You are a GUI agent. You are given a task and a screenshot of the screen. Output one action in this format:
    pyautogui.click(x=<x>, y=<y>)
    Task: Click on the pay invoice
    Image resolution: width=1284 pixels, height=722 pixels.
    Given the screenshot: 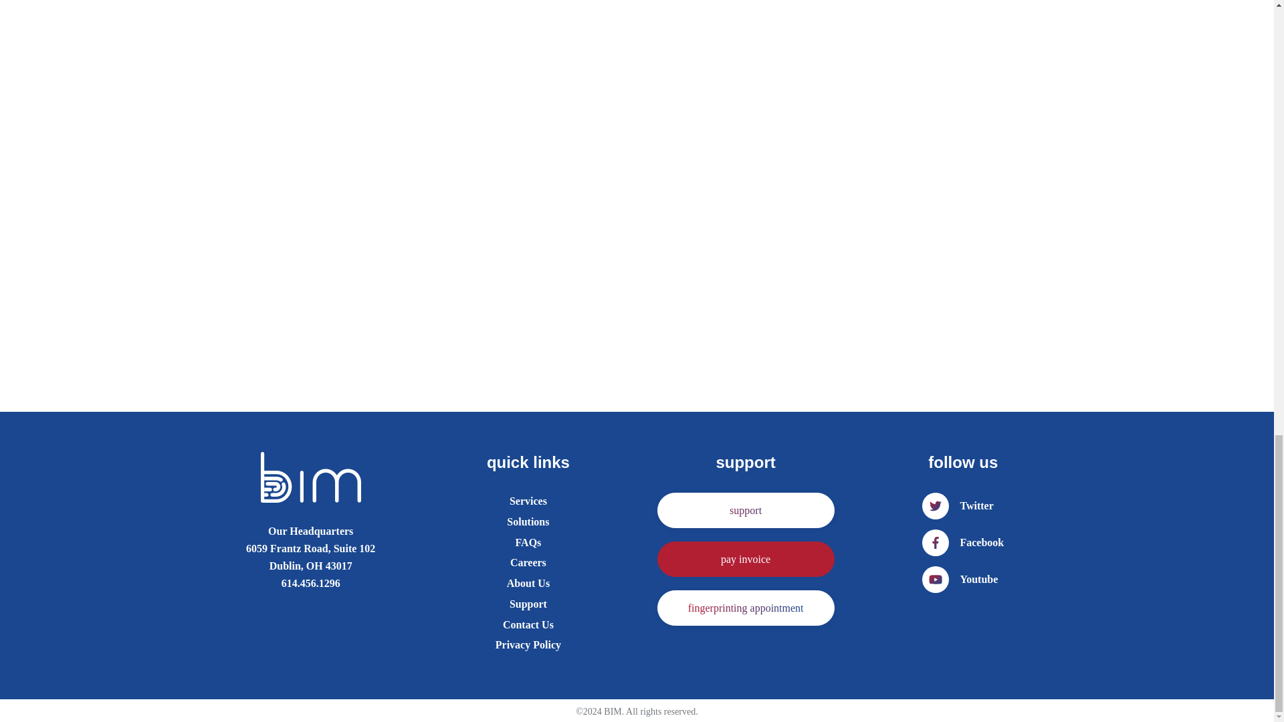 What is the action you would take?
    pyautogui.click(x=746, y=559)
    